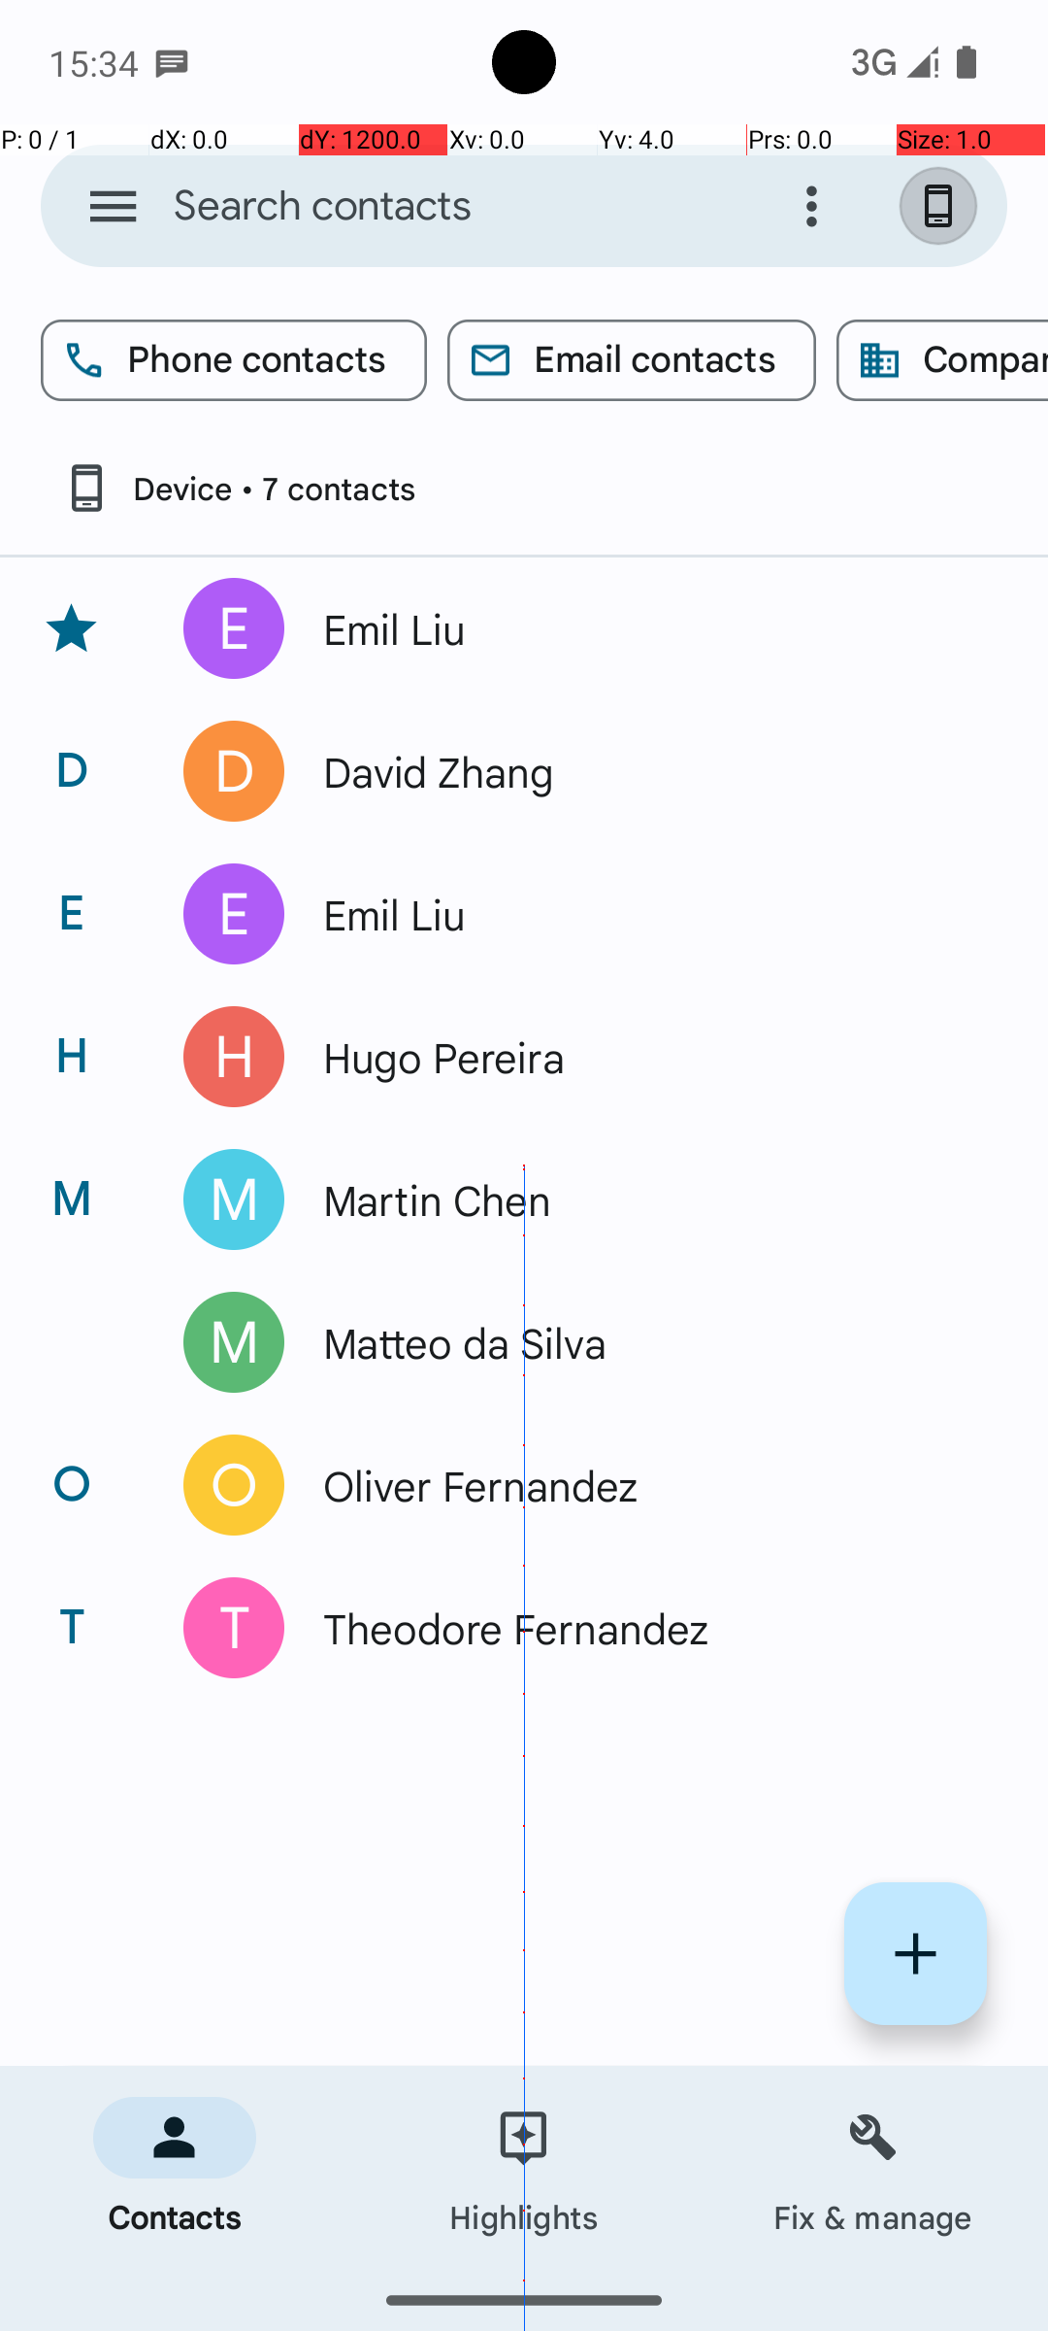 This screenshot has height=2331, width=1048. What do you see at coordinates (644, 771) in the screenshot?
I see `David Zhang` at bounding box center [644, 771].